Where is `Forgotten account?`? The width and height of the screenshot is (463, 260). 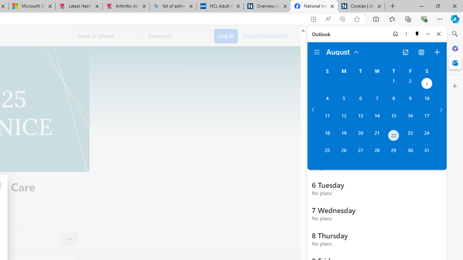
Forgotten account? is located at coordinates (266, 35).